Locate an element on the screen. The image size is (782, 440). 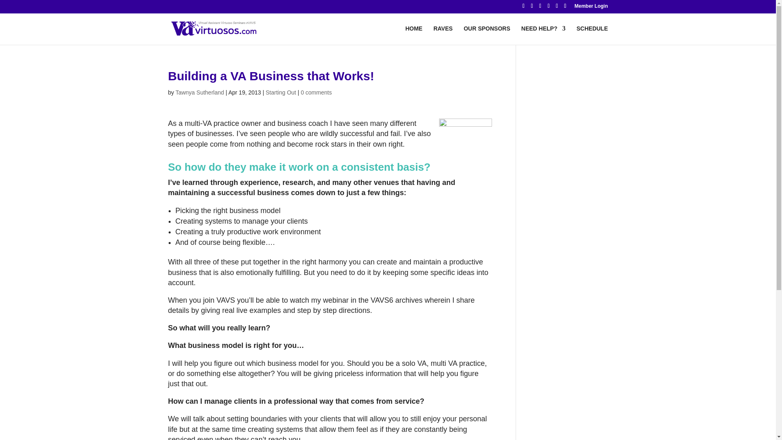
Starting Out is located at coordinates (281, 92).